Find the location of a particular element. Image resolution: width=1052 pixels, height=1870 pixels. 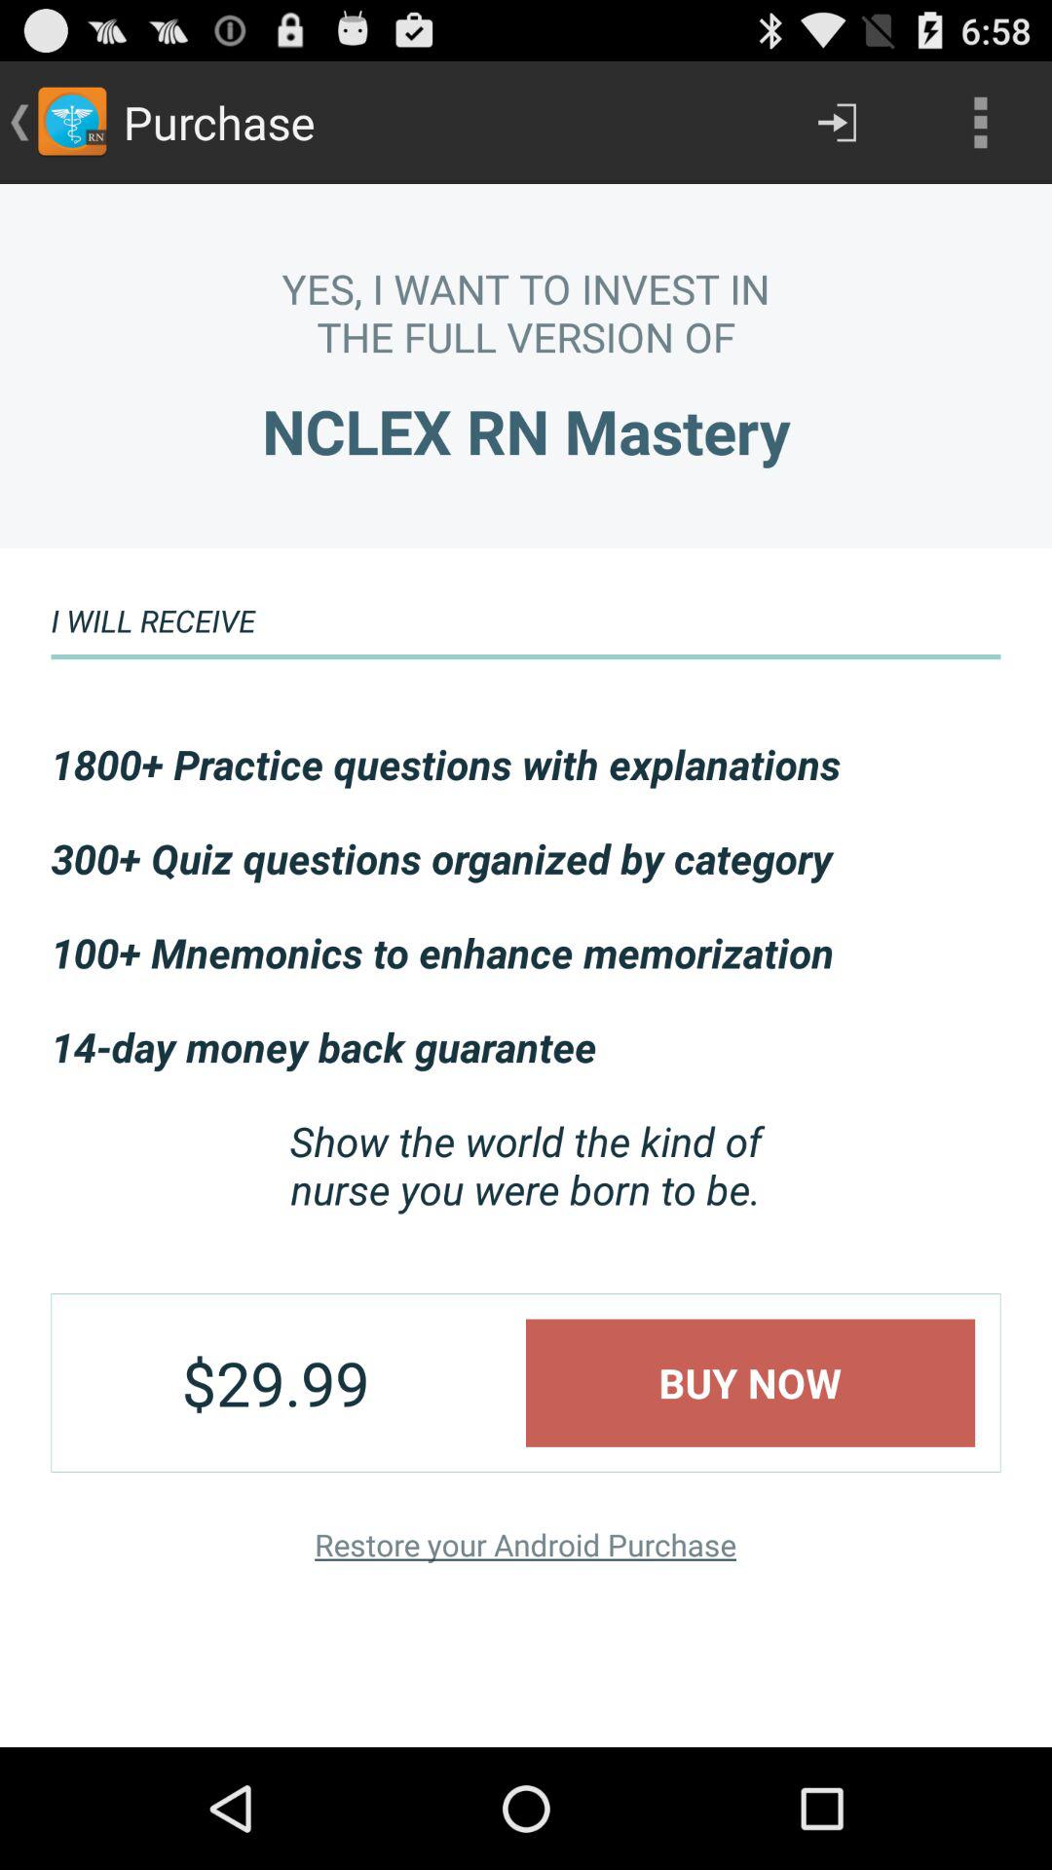

launch the item next to the purchase item is located at coordinates (837, 123).